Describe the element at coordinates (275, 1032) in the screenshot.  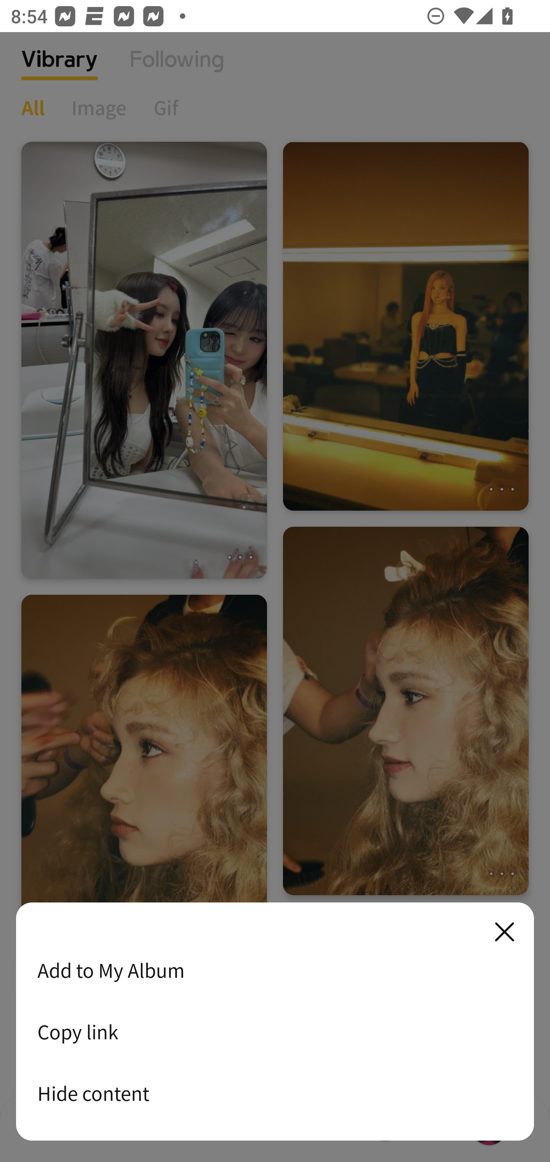
I see `Copy link` at that location.